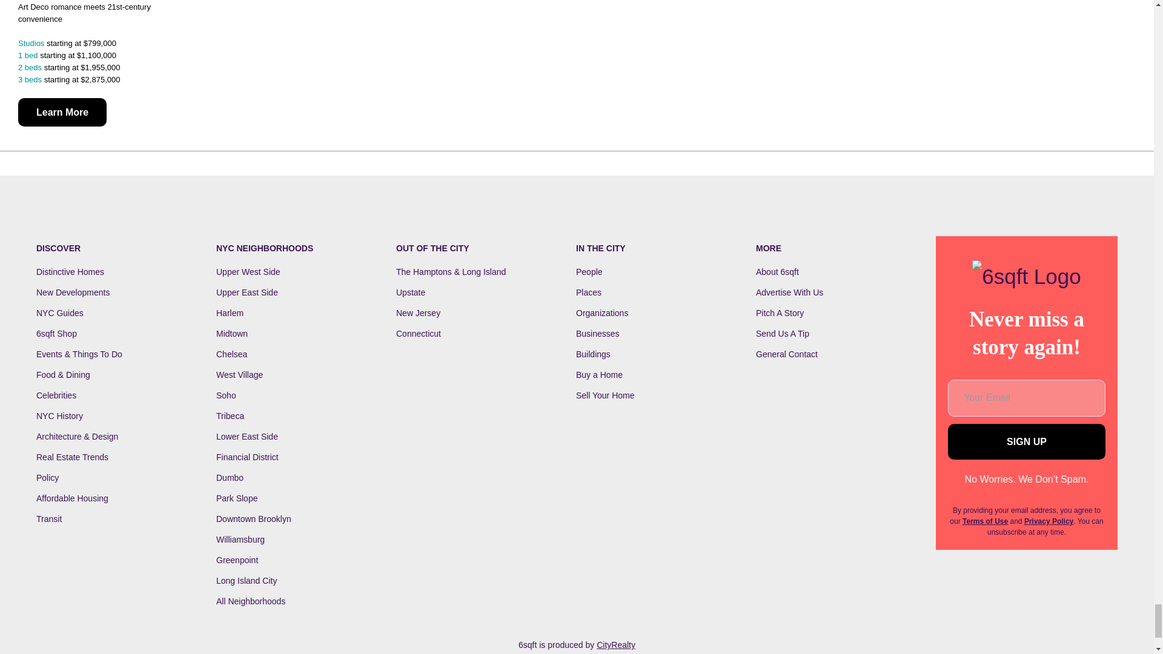 This screenshot has width=1163, height=654. Describe the element at coordinates (1026, 441) in the screenshot. I see `SIGN UP` at that location.